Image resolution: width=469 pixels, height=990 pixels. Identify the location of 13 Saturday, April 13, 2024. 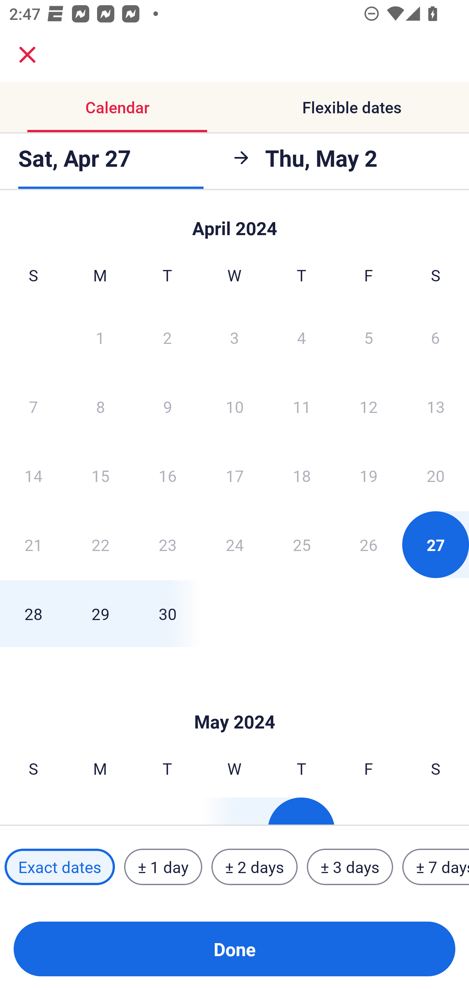
(436, 406).